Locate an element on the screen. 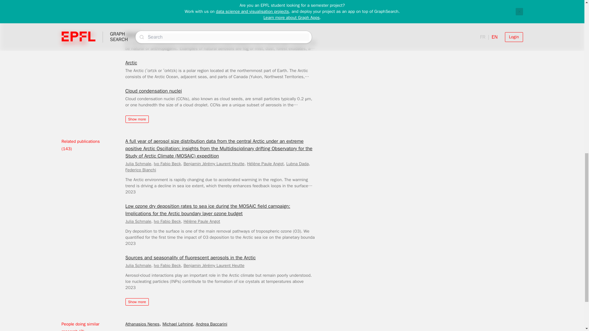  Arctic is located at coordinates (131, 63).